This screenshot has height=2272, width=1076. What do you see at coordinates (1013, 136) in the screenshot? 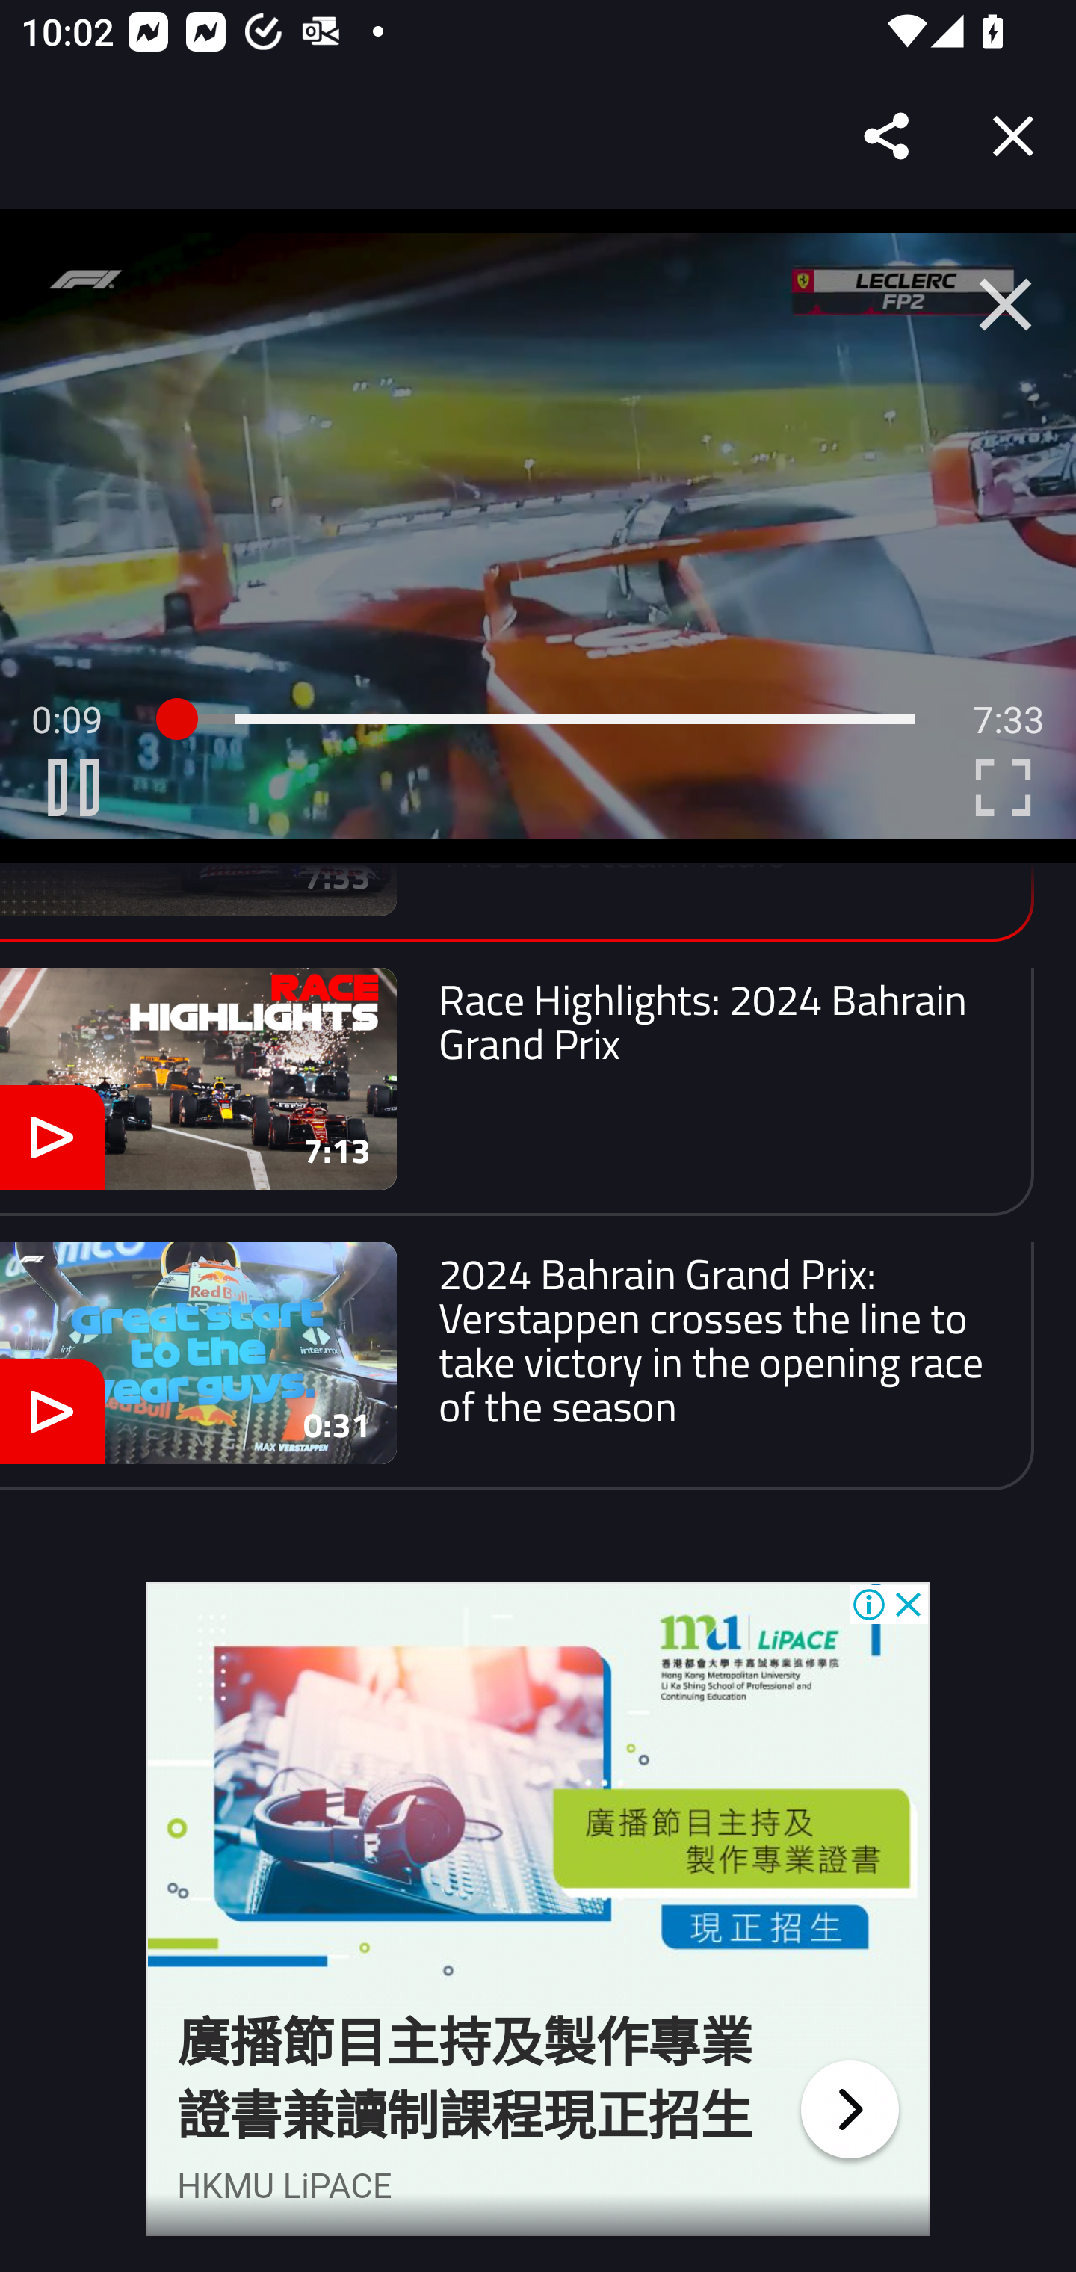
I see `Close` at bounding box center [1013, 136].